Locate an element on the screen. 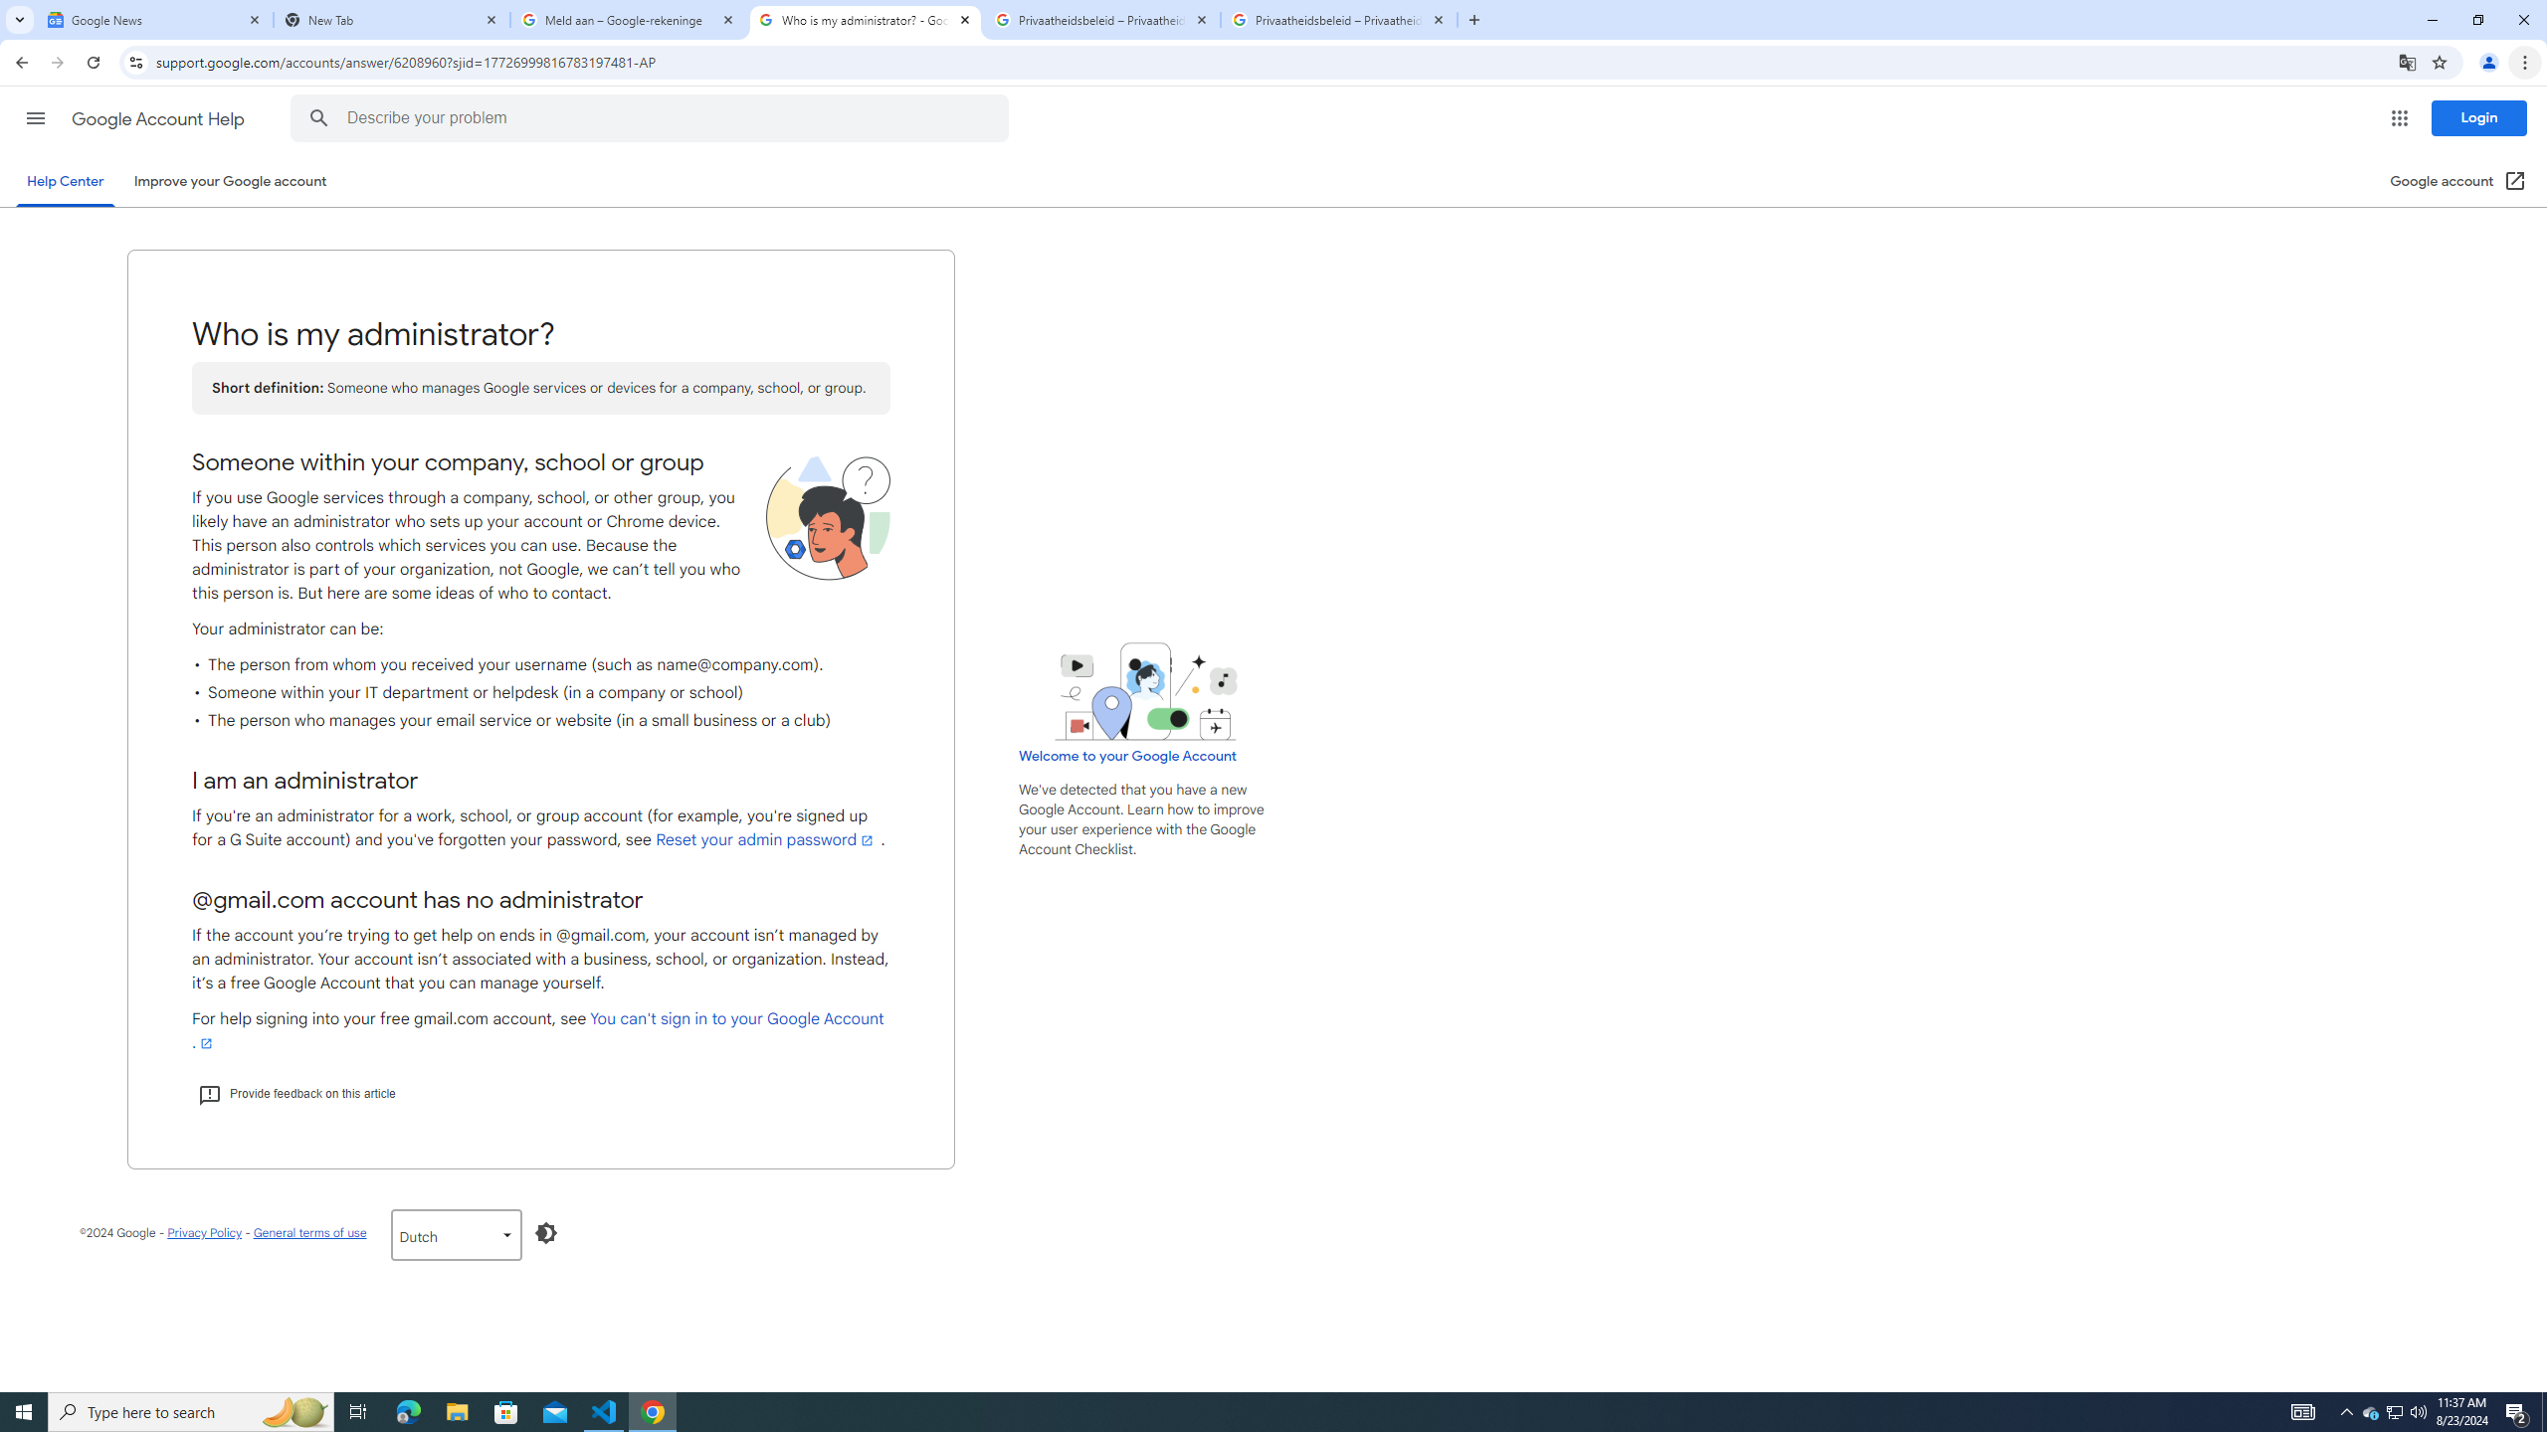 This screenshot has width=2547, height=1432. Welcome to your Google Account is located at coordinates (1128, 756).